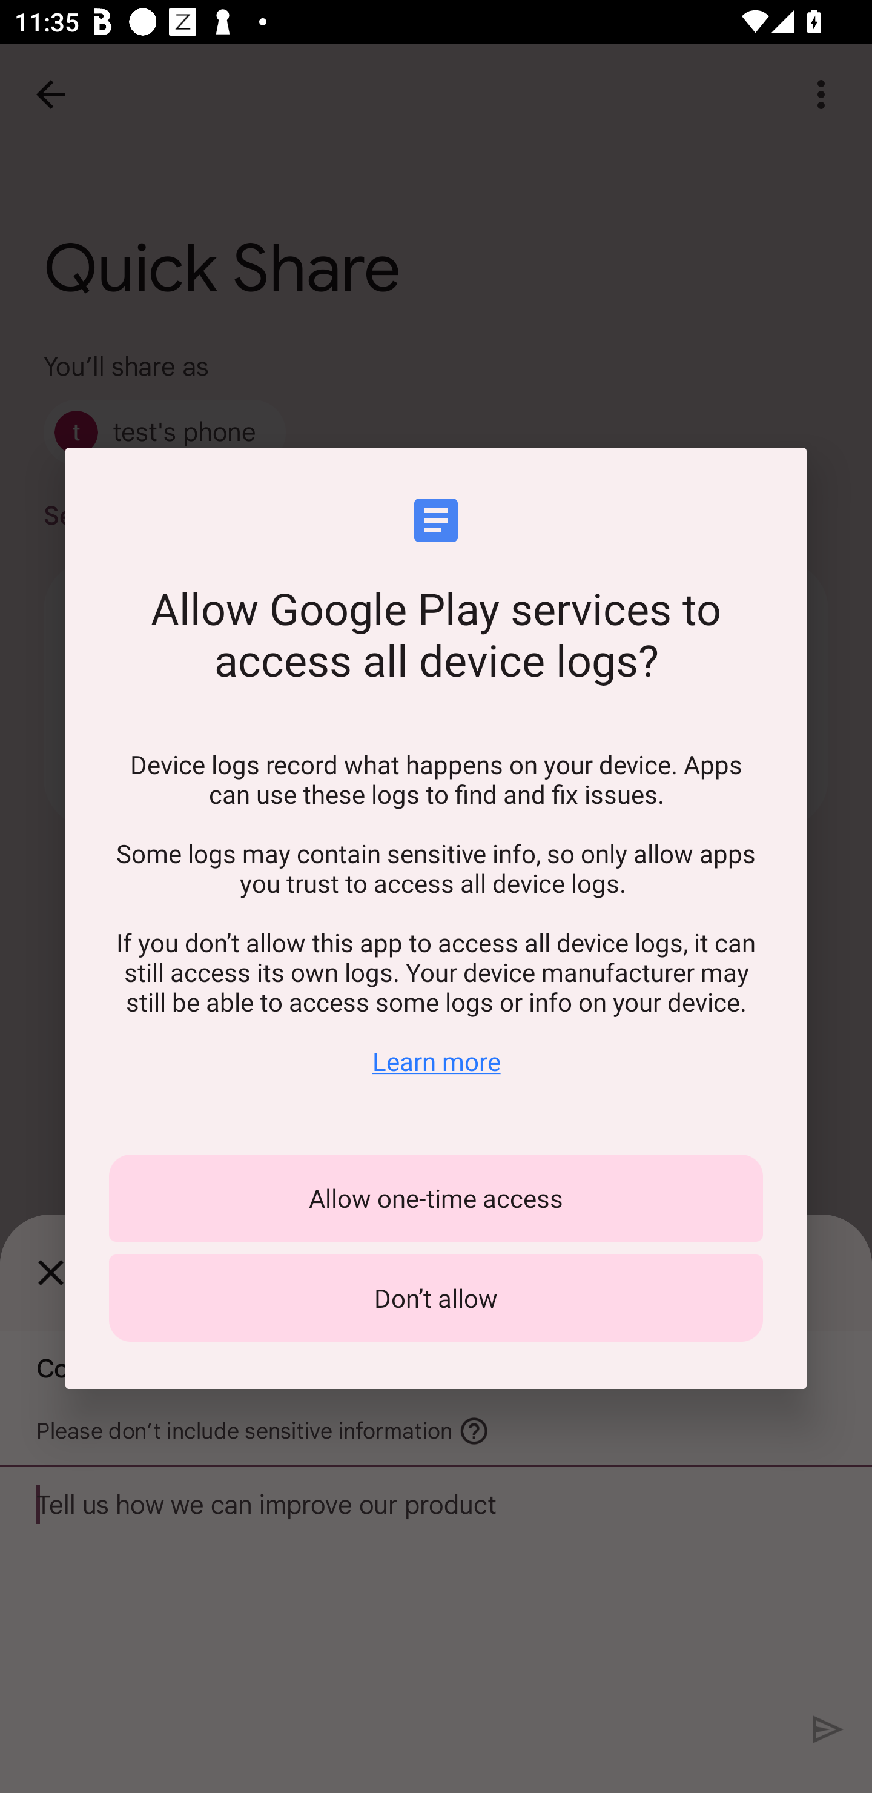 This screenshot has height=1793, width=872. What do you see at coordinates (436, 1198) in the screenshot?
I see `Allow one-time access` at bounding box center [436, 1198].